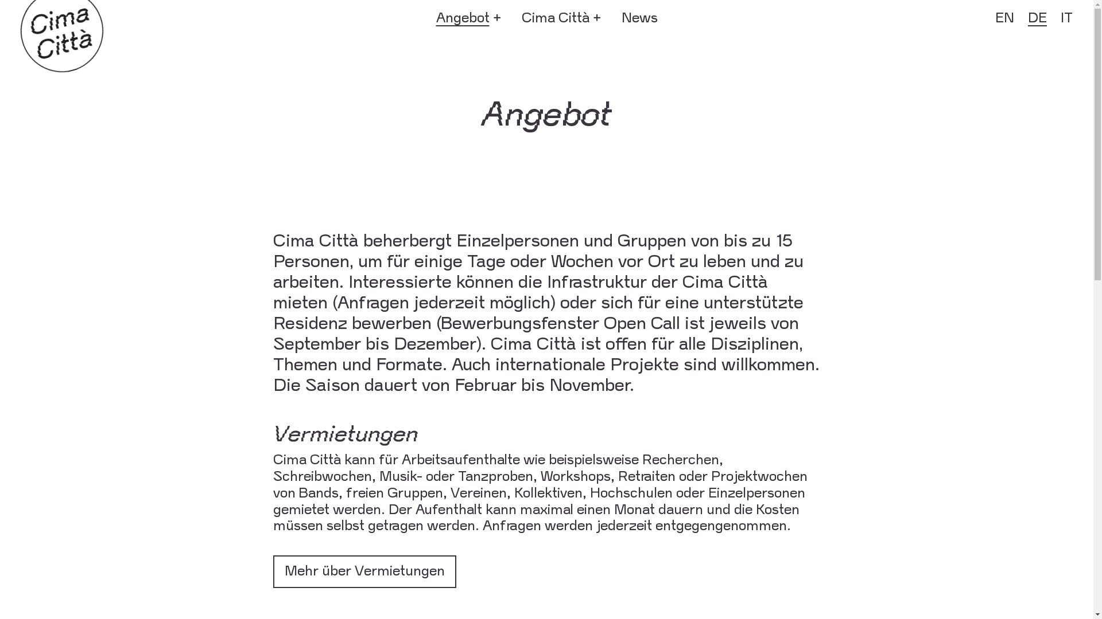 This screenshot has width=1102, height=619. Describe the element at coordinates (1004, 18) in the screenshot. I see `EN` at that location.